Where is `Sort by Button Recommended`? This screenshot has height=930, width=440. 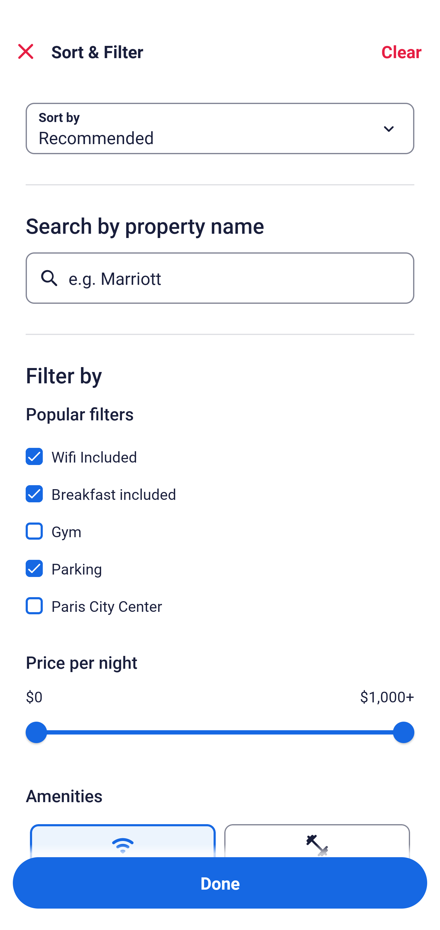 Sort by Button Recommended is located at coordinates (220, 128).